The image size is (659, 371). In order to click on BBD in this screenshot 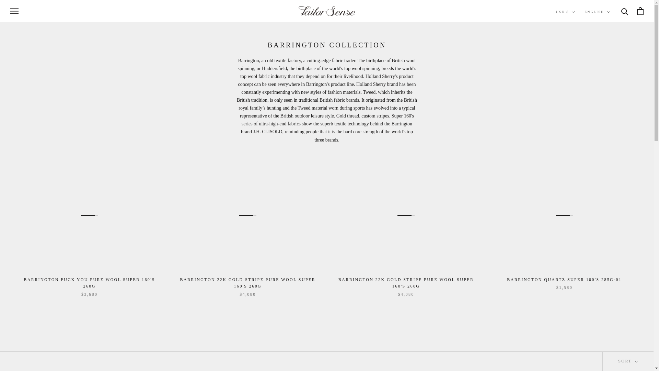, I will do `click(577, 109)`.